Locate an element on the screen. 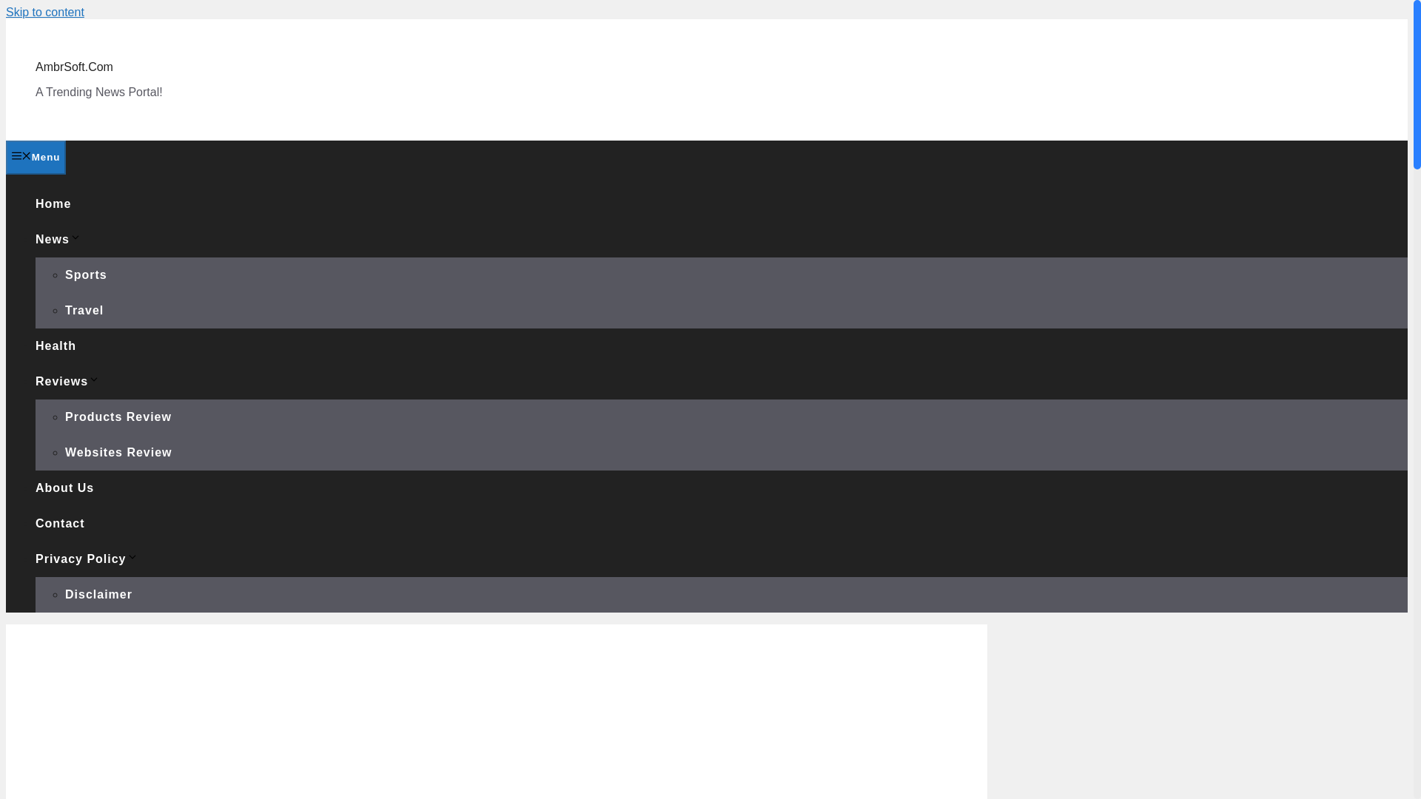 The image size is (1421, 799). Menu is located at coordinates (36, 158).